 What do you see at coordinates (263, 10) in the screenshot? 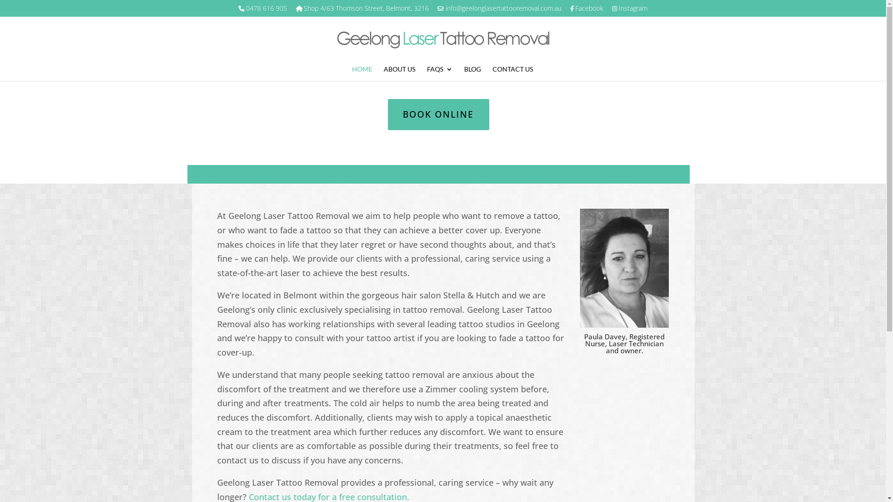
I see `0478 616 905` at bounding box center [263, 10].